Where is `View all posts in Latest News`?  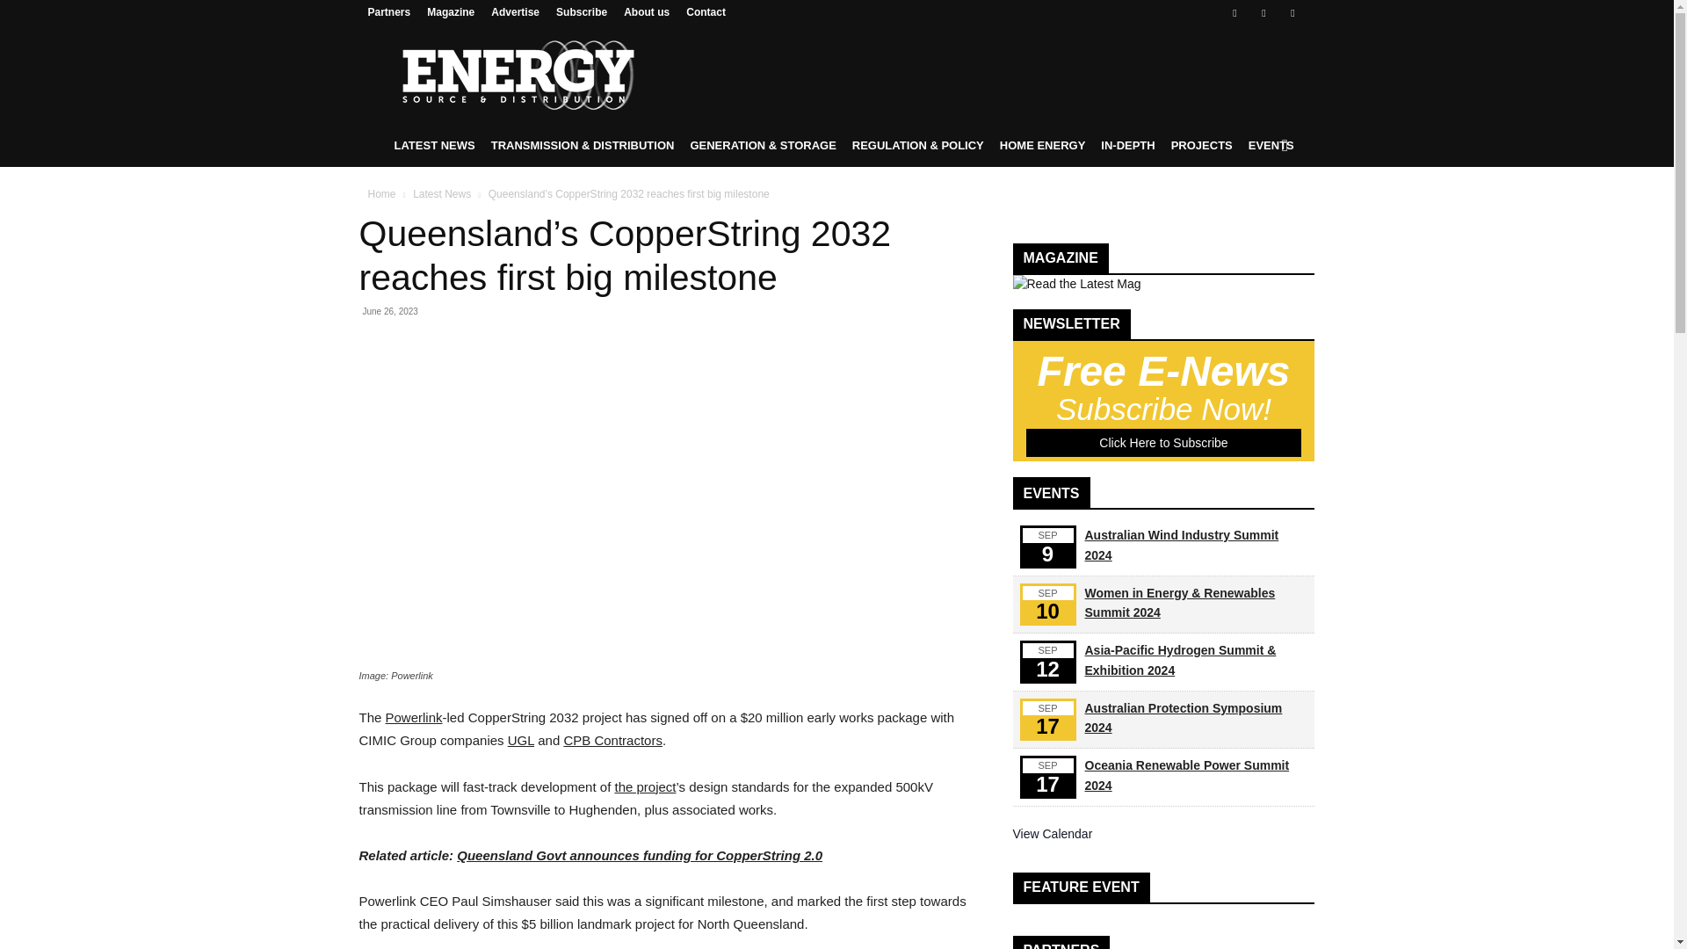
View all posts in Latest News is located at coordinates (441, 193).